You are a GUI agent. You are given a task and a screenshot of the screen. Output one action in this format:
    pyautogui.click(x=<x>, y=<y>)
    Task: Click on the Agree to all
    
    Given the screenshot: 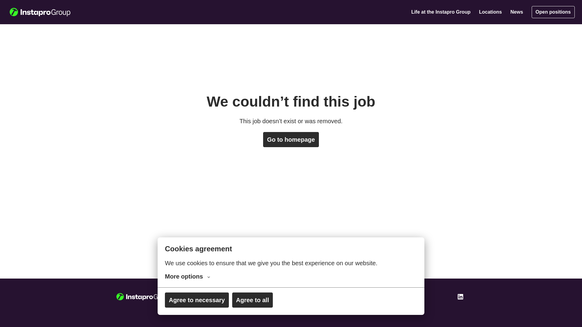 What is the action you would take?
    pyautogui.click(x=253, y=305)
    